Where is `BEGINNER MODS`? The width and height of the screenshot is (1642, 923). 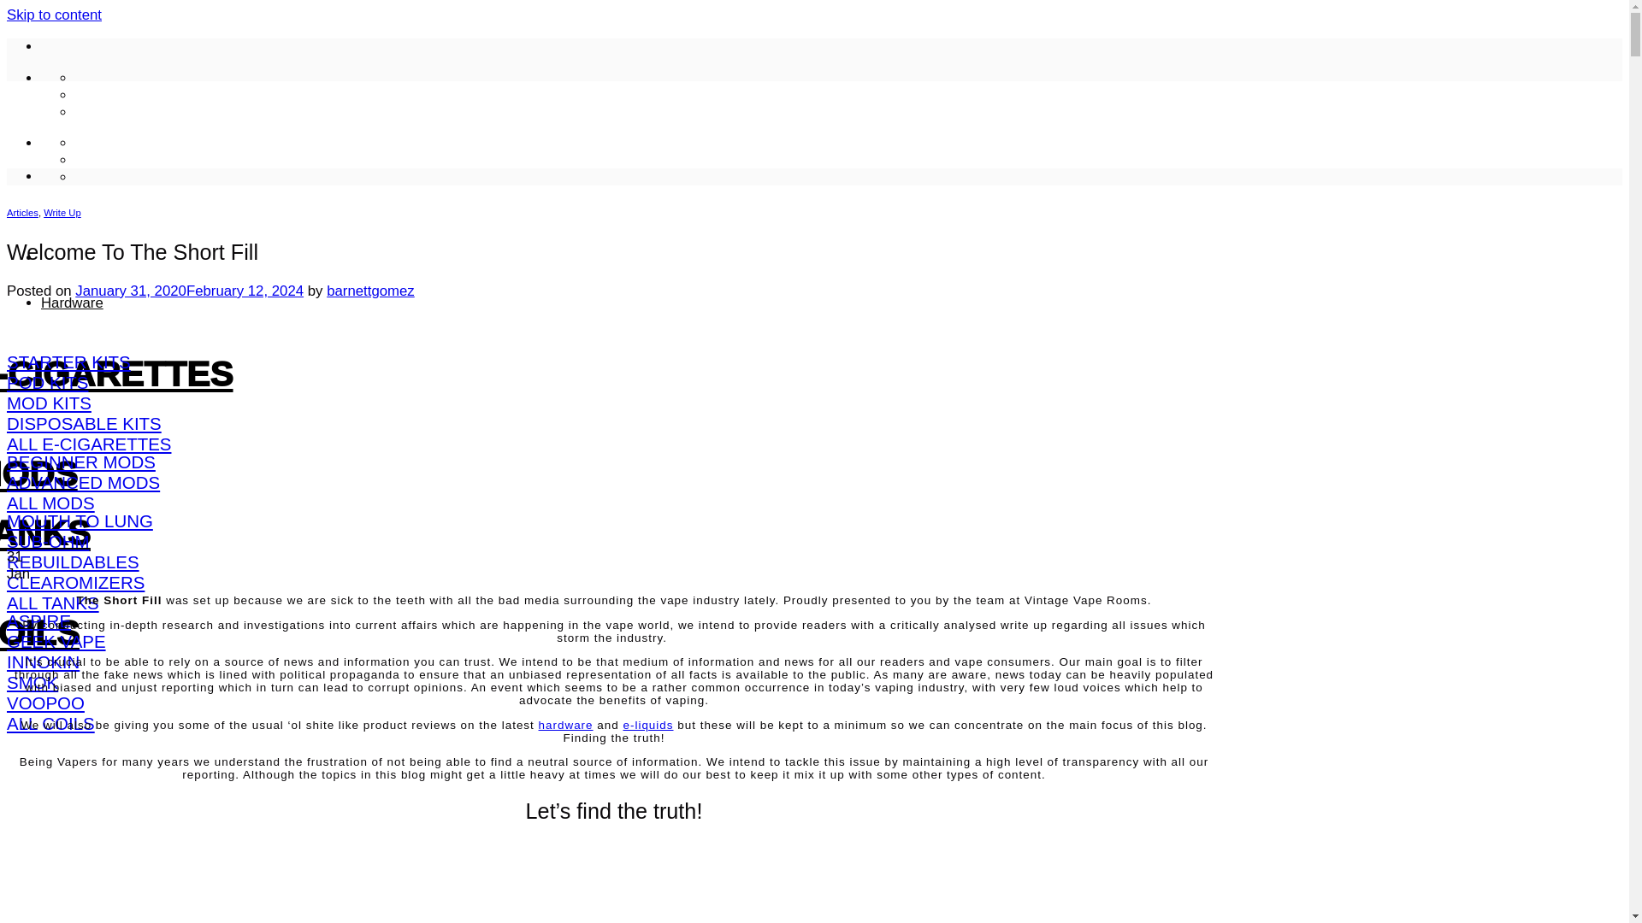
BEGINNER MODS is located at coordinates (80, 461).